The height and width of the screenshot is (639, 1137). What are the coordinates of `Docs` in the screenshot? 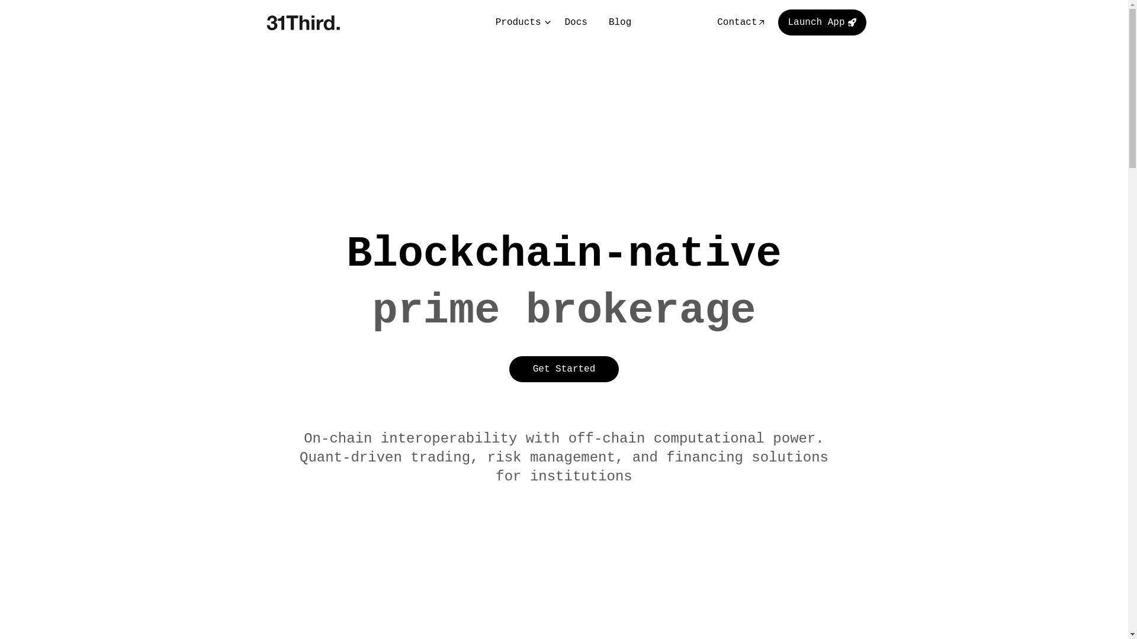 It's located at (576, 22).